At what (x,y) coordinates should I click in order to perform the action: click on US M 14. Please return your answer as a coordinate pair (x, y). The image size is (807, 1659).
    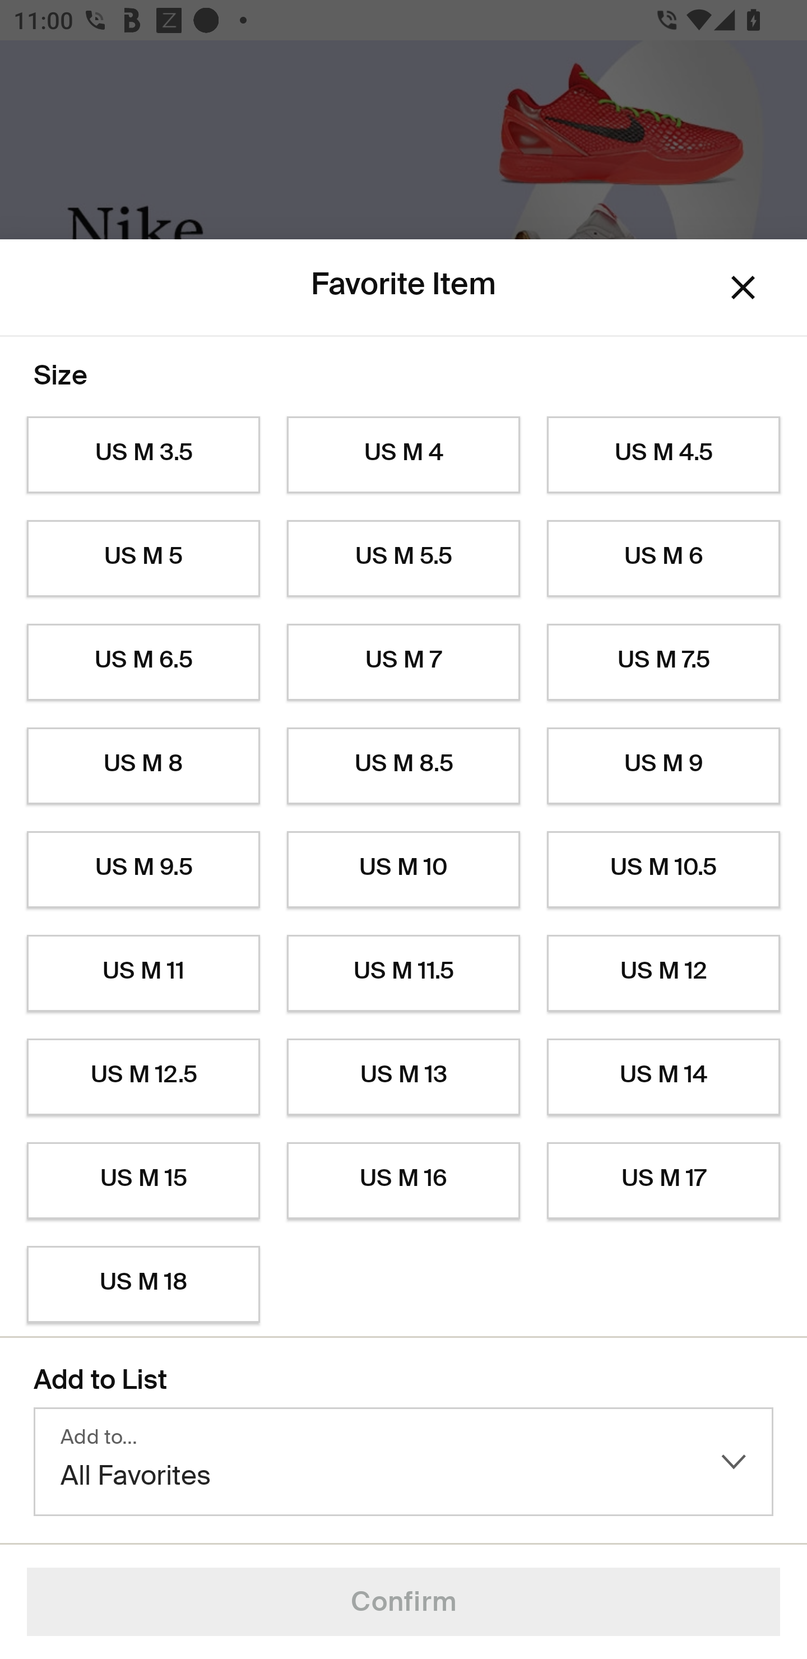
    Looking at the image, I should click on (664, 1077).